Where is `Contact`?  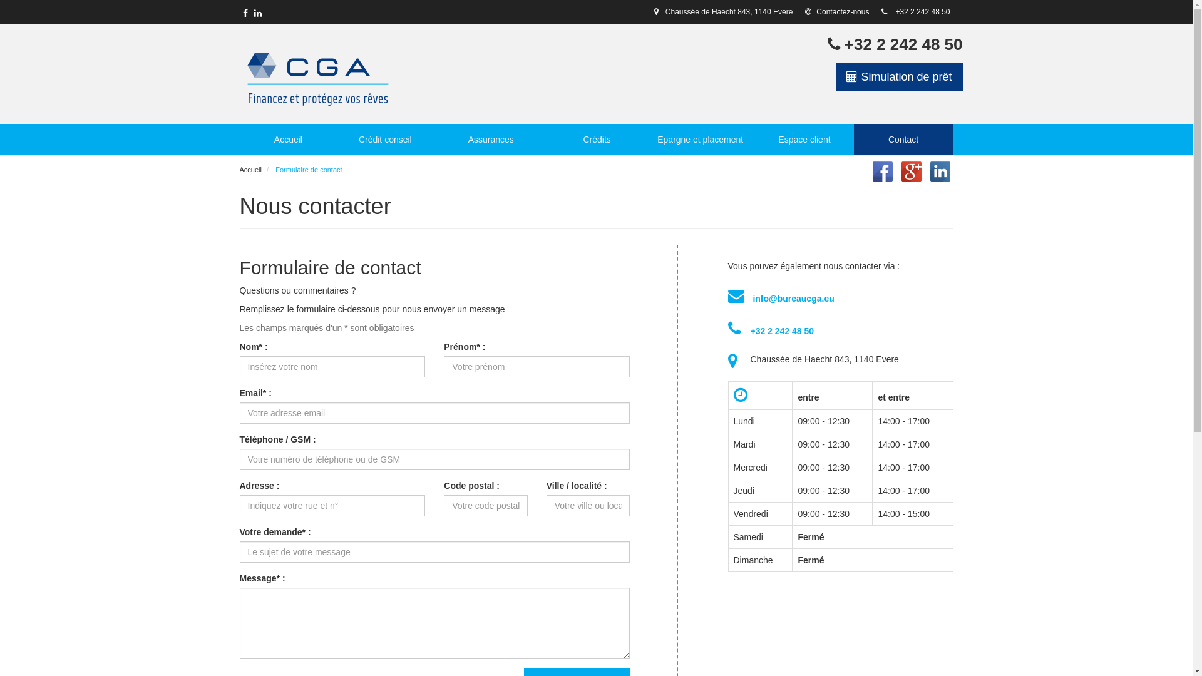 Contact is located at coordinates (904, 140).